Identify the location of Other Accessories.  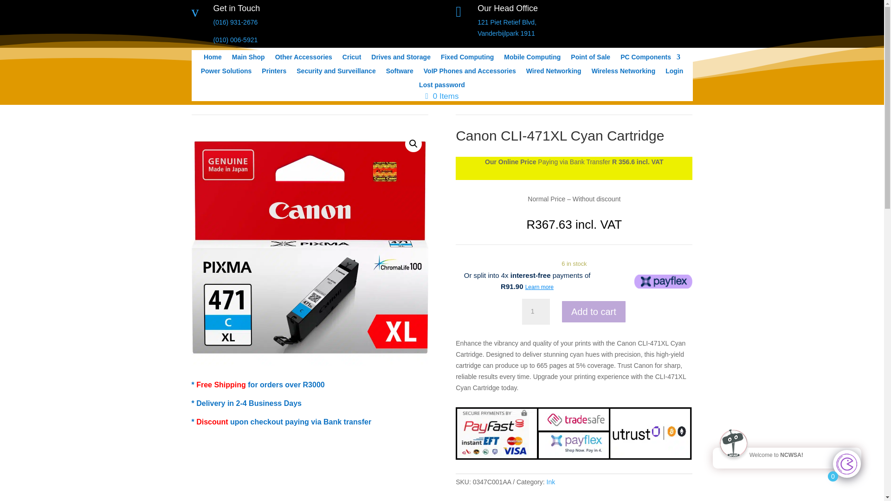
(303, 58).